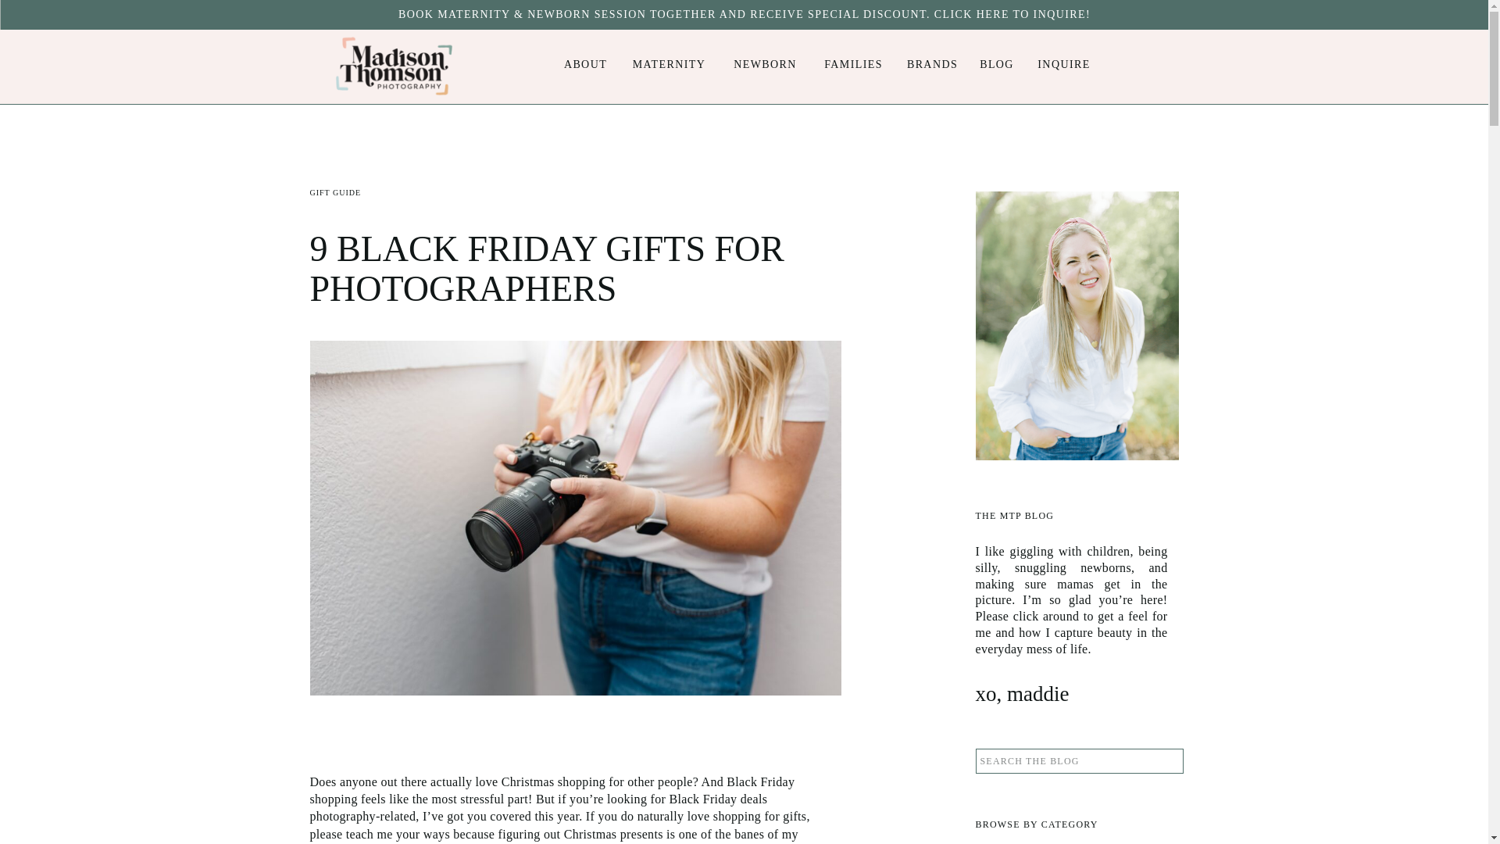  I want to click on MATERNITY, so click(669, 64).